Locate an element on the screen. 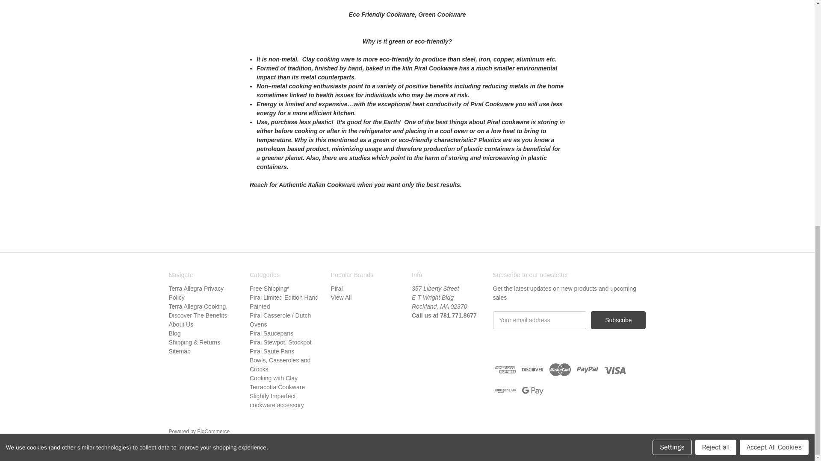 The image size is (821, 461). Piral Limited Edition Hand Painted is located at coordinates (284, 302).